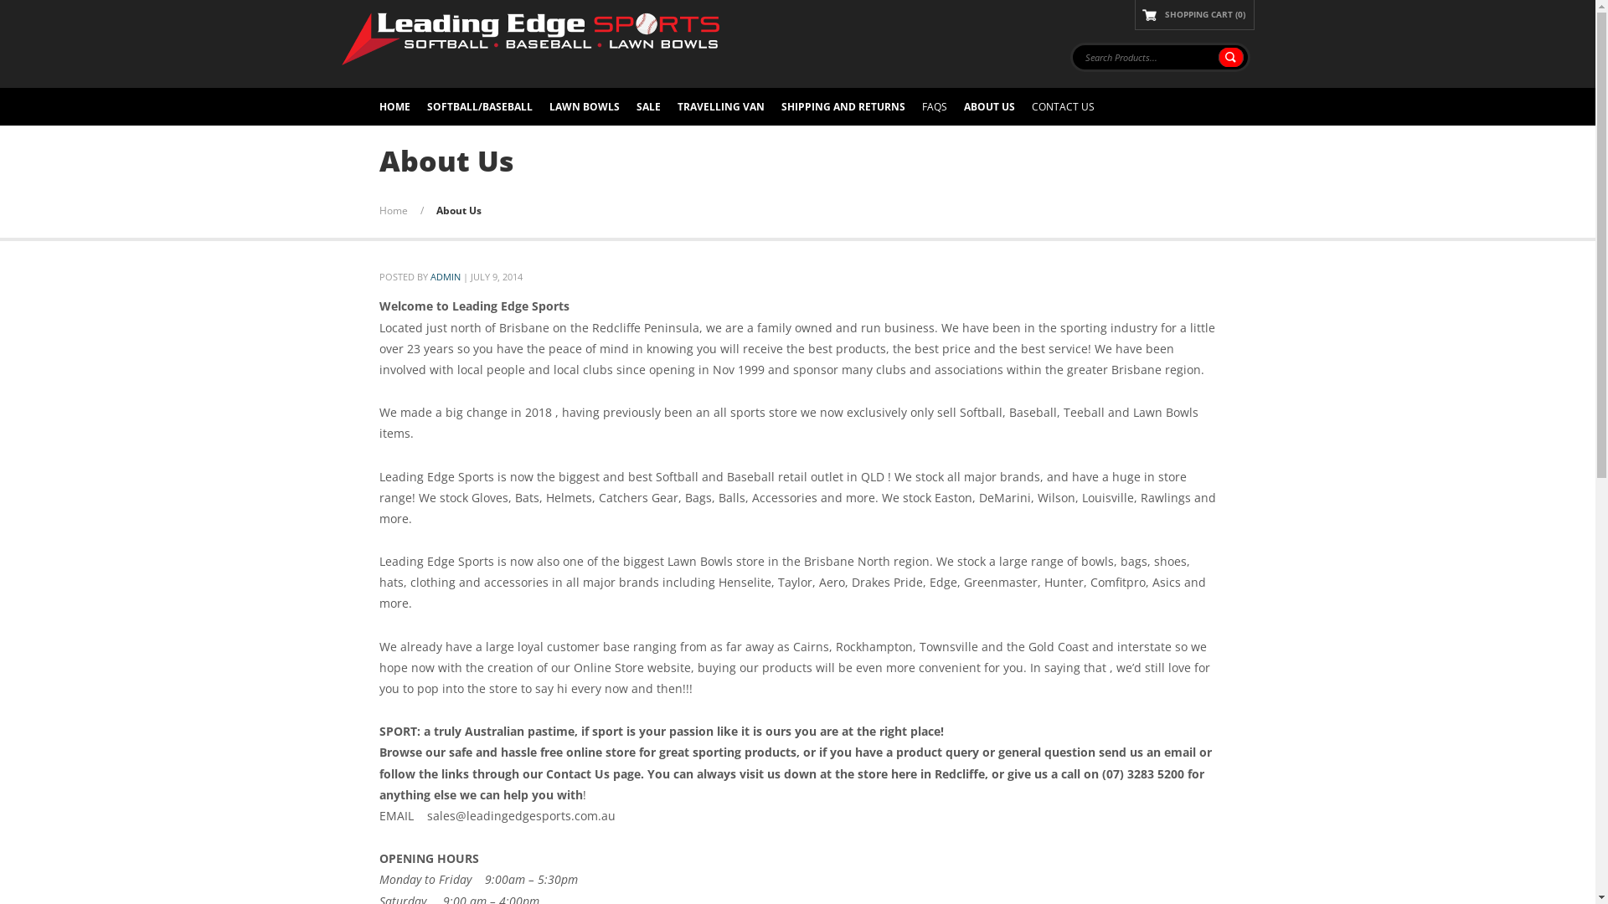 The height and width of the screenshot is (904, 1608). Describe the element at coordinates (394, 107) in the screenshot. I see `HOME` at that location.